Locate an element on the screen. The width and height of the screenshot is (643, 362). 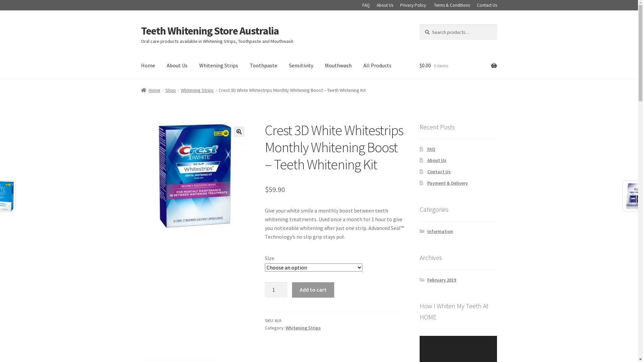
All Products is located at coordinates (377, 66).